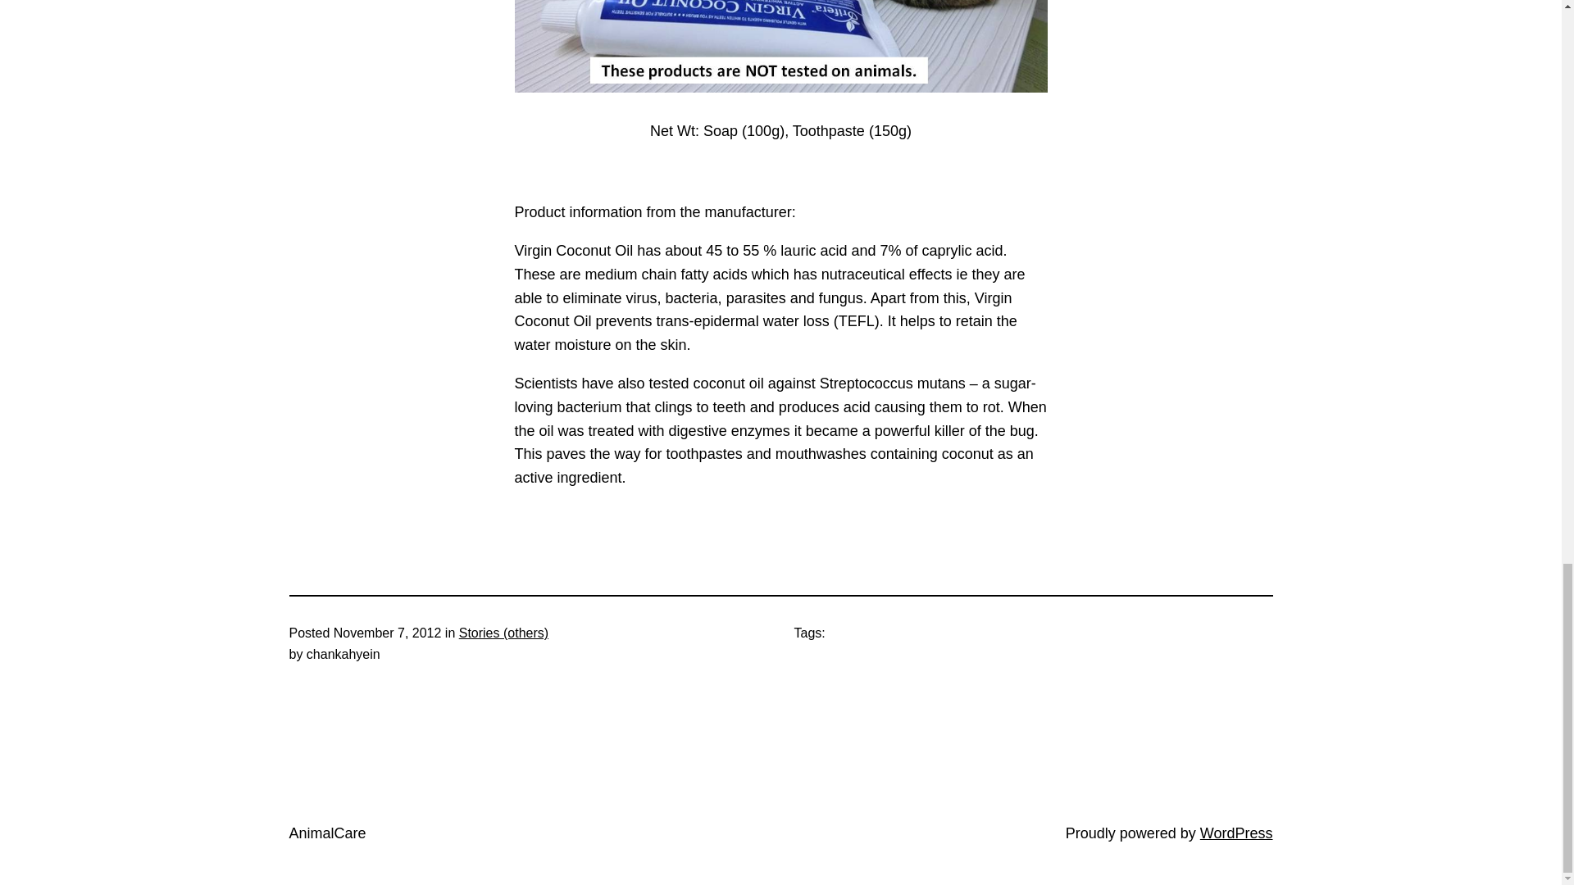 The height and width of the screenshot is (885, 1574). I want to click on VCO, so click(780, 46).